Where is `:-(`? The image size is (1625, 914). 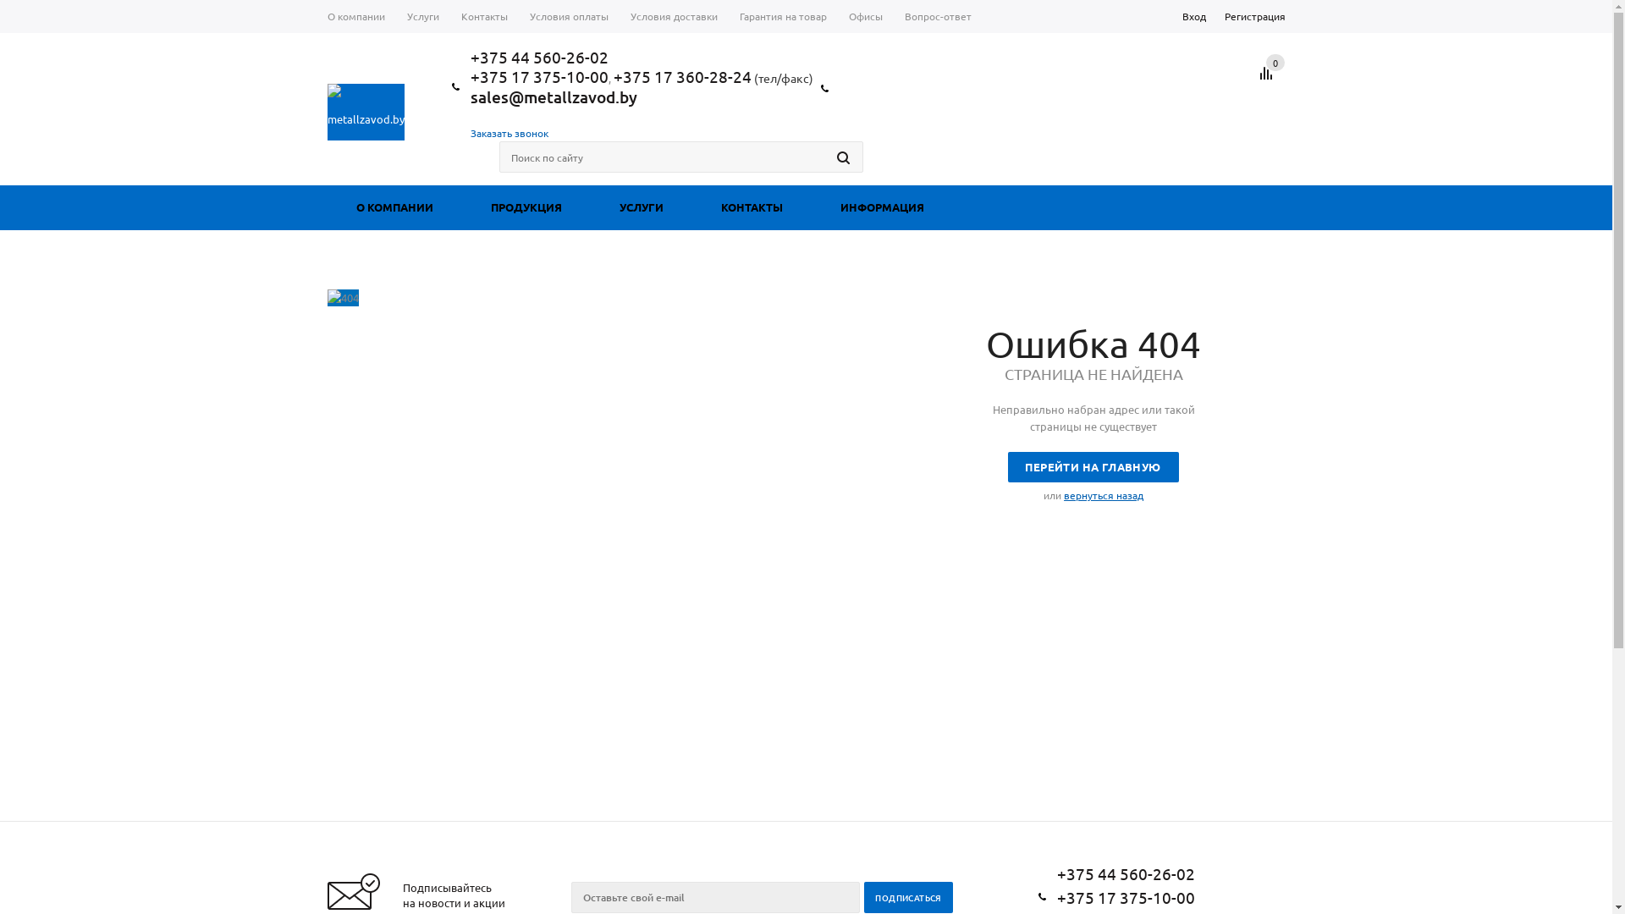
:-( is located at coordinates (342, 298).